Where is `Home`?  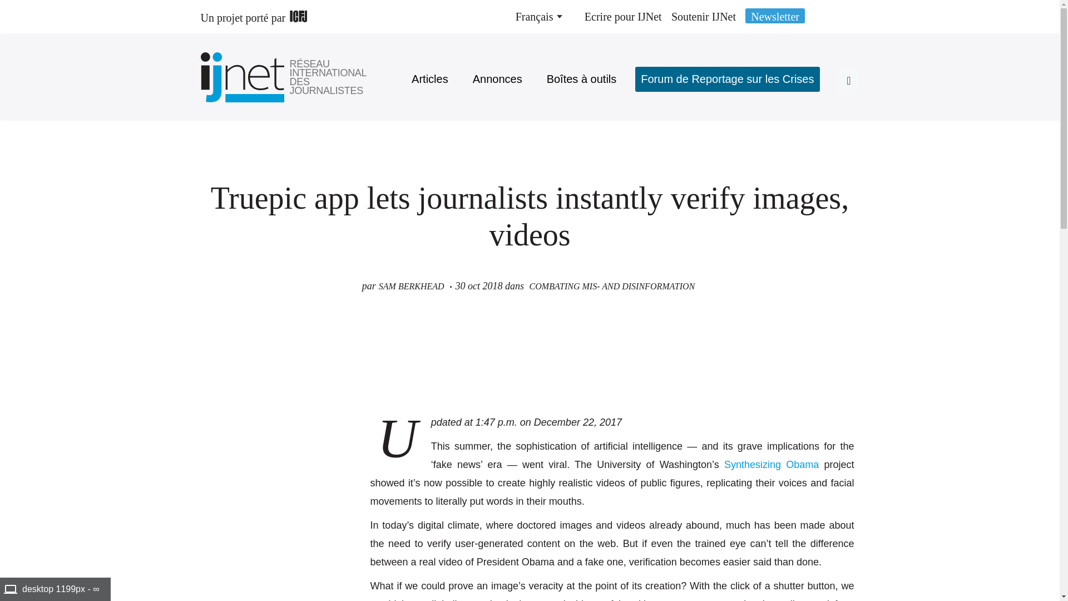 Home is located at coordinates (245, 77).